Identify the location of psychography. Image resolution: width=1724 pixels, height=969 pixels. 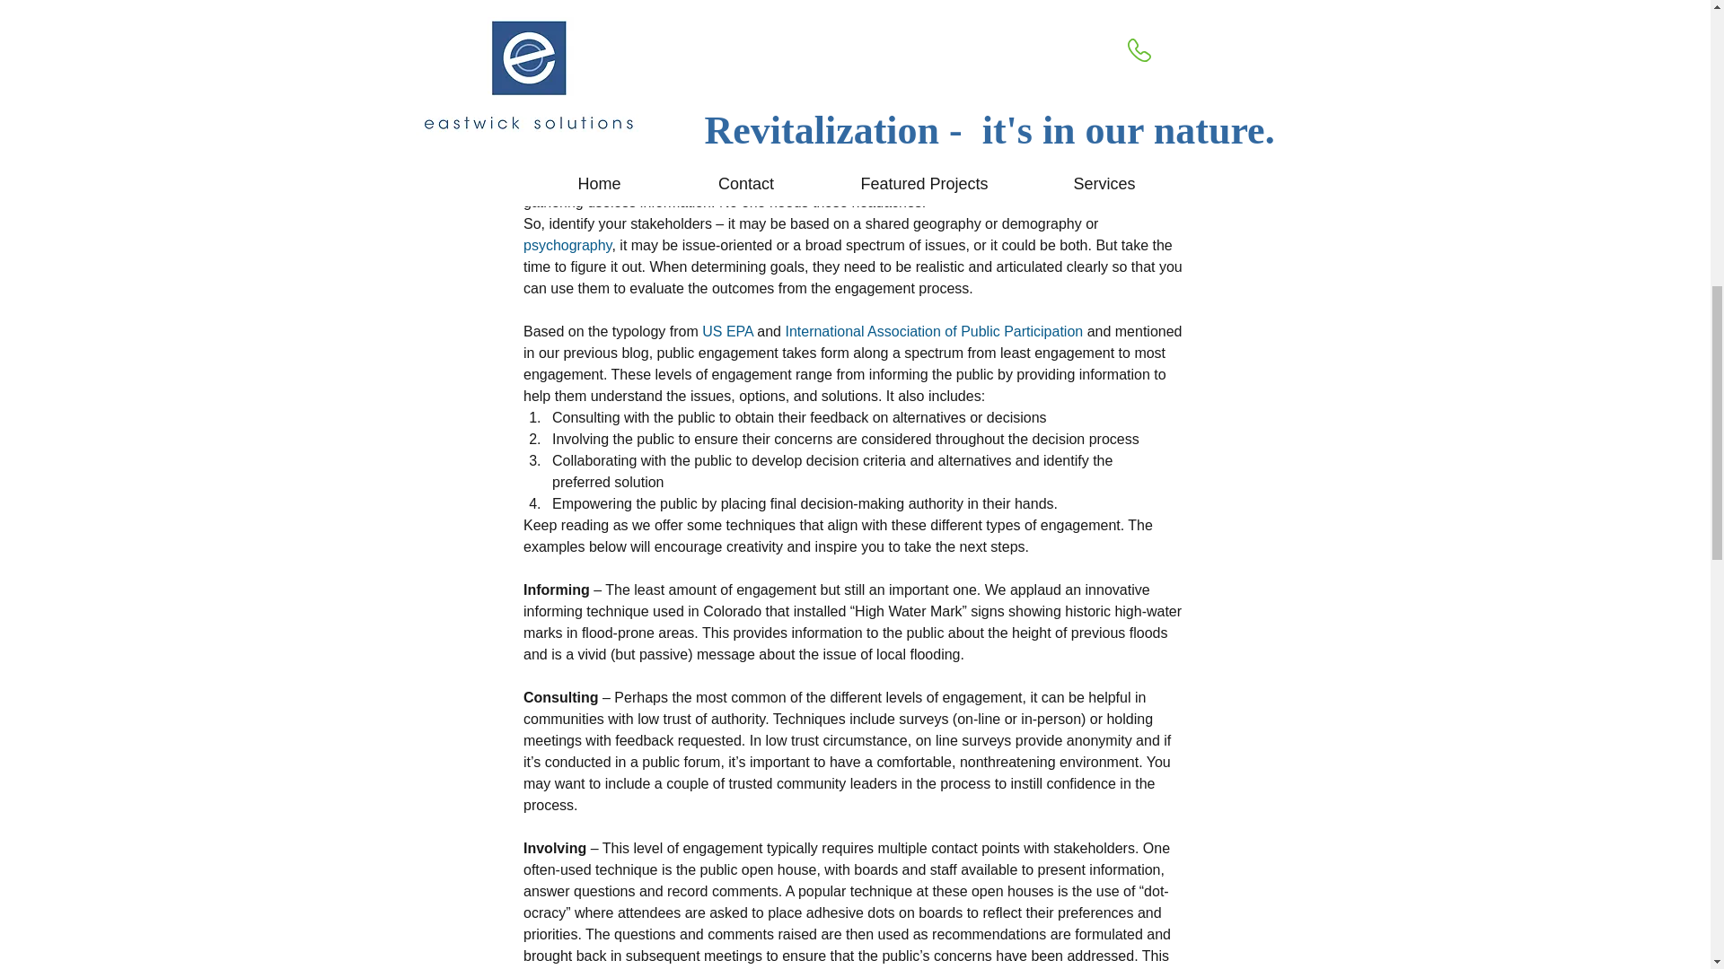
(566, 244).